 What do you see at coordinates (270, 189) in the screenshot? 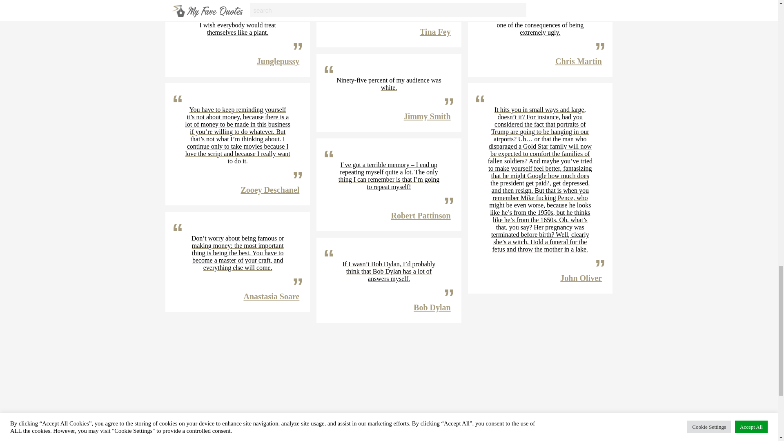
I see `Zooey Deschanel` at bounding box center [270, 189].